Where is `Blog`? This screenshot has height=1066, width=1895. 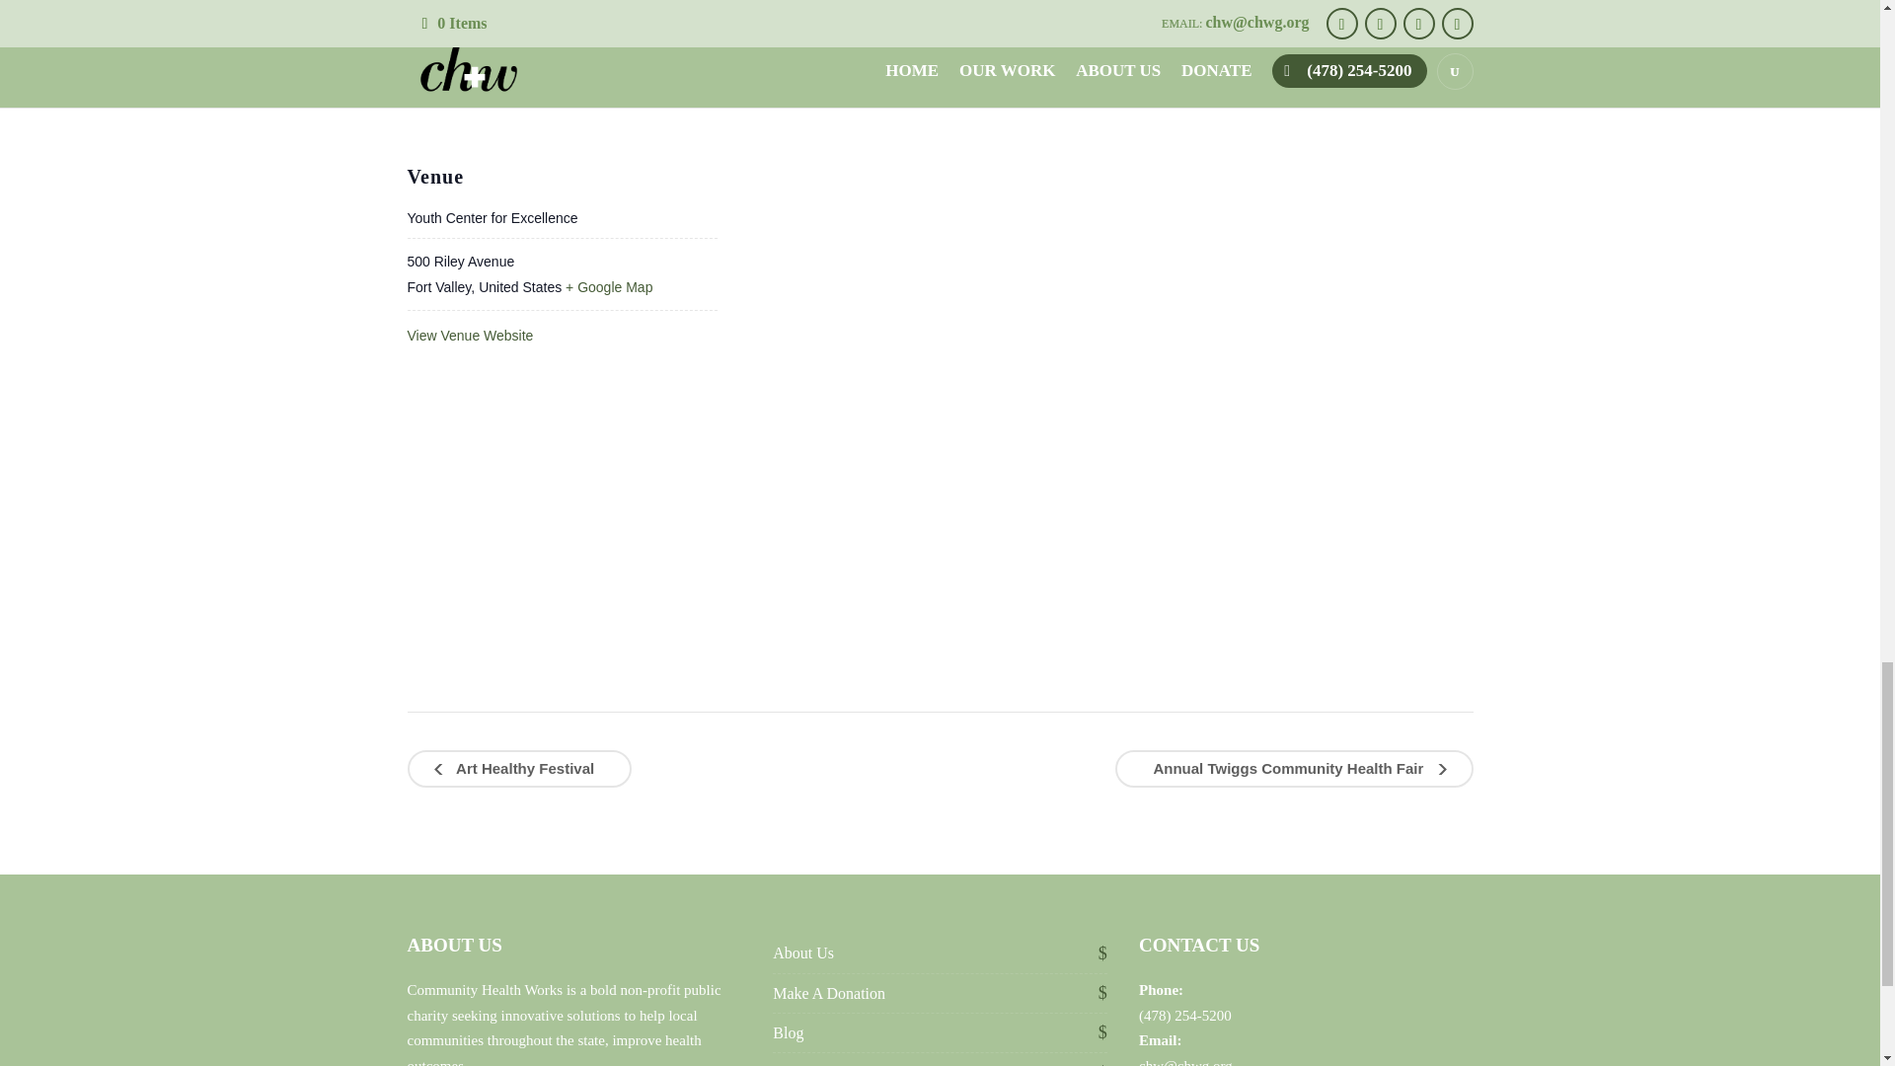
Blog is located at coordinates (788, 1032).